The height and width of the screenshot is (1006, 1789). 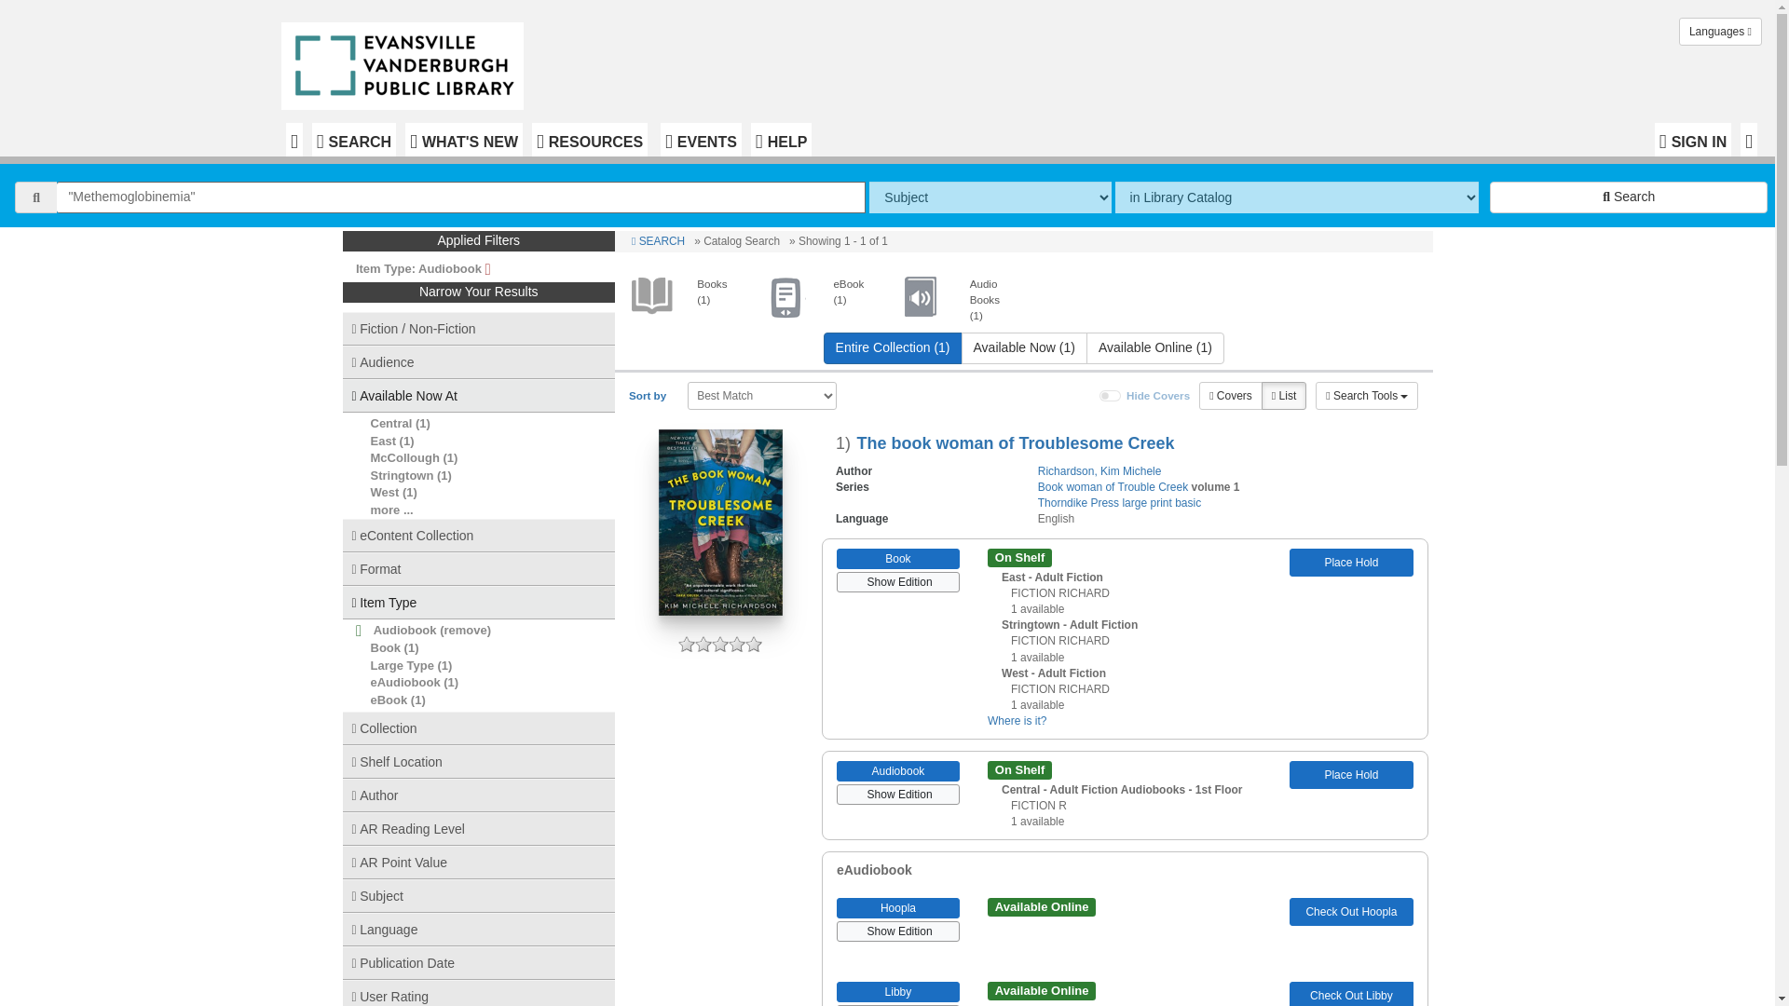 What do you see at coordinates (1111, 395) in the screenshot?
I see `on` at bounding box center [1111, 395].